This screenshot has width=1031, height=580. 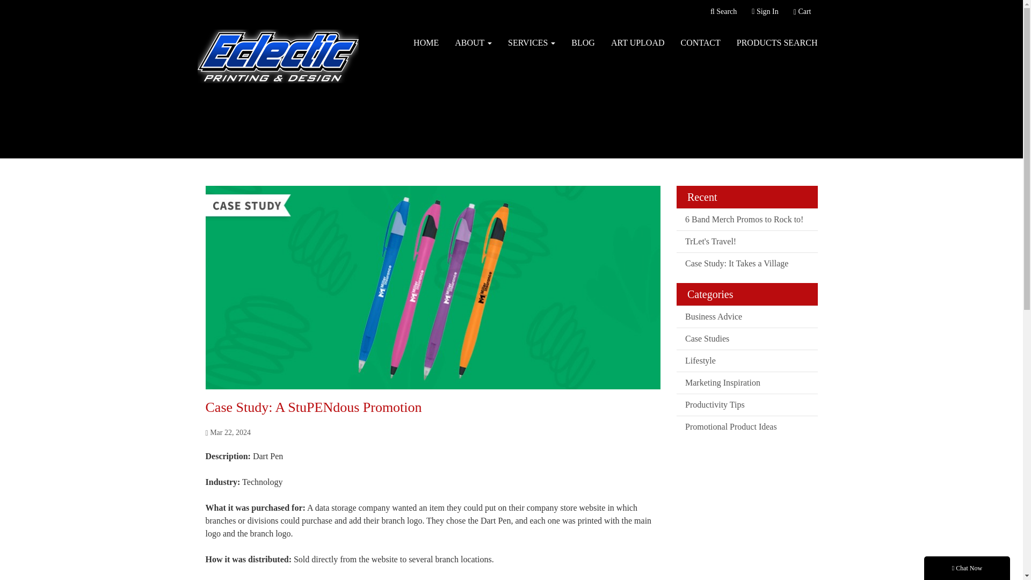 What do you see at coordinates (638, 43) in the screenshot?
I see `ART UPLOAD` at bounding box center [638, 43].